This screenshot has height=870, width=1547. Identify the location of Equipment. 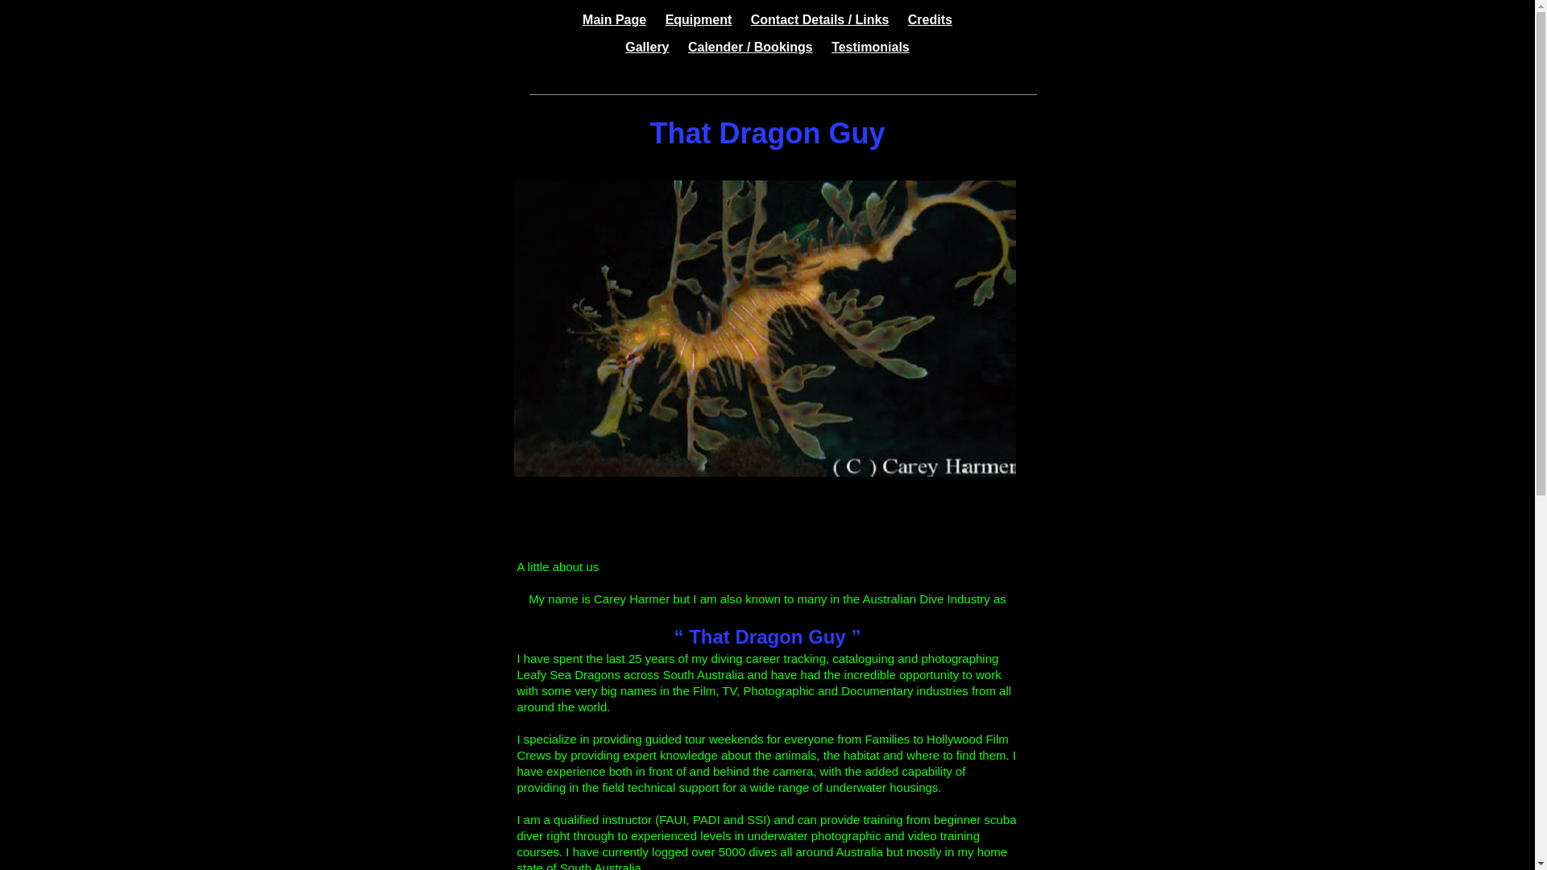
(699, 19).